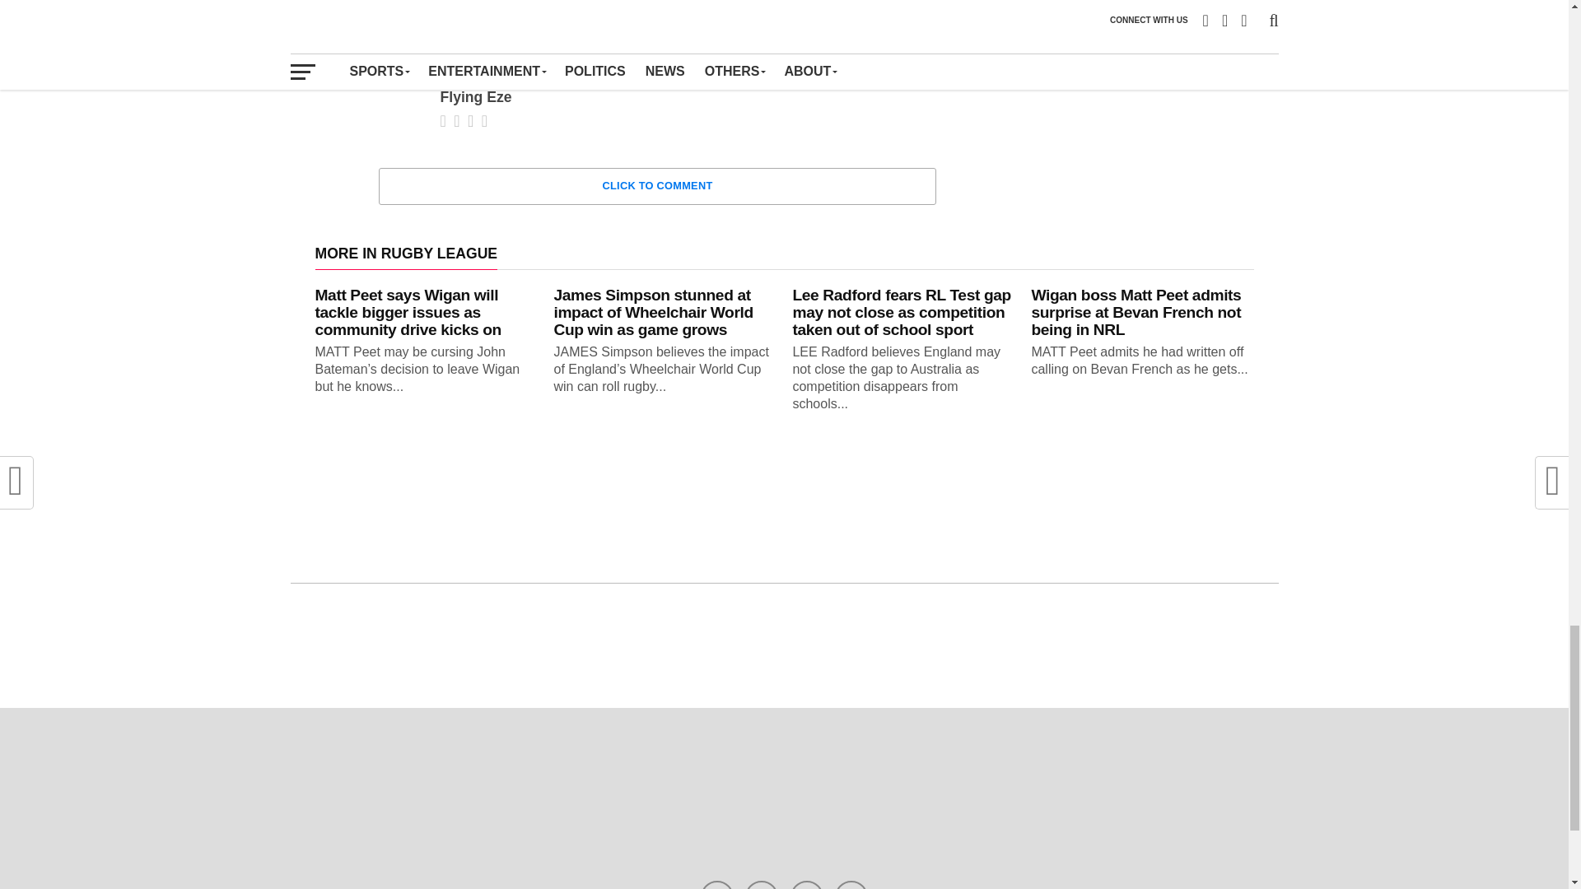  Describe the element at coordinates (474, 97) in the screenshot. I see `Posts by Flying Eze` at that location.